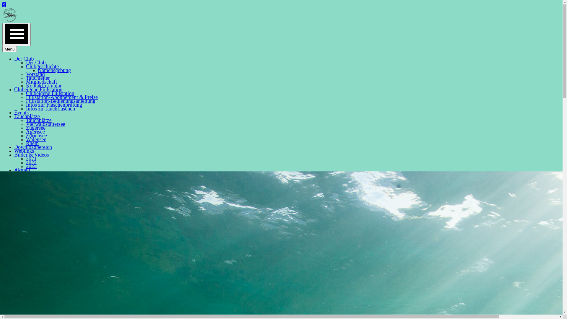 The height and width of the screenshot is (319, 567). I want to click on 2021, so click(31, 159).